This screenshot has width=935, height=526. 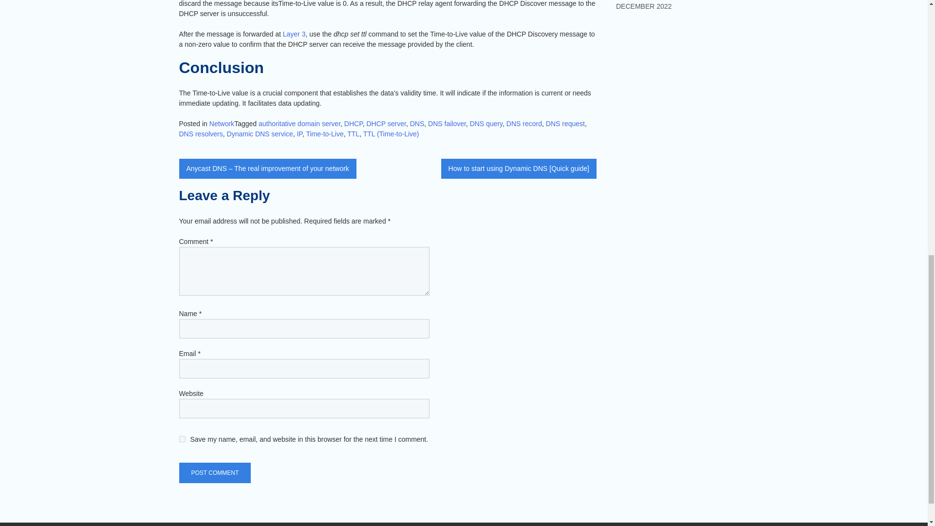 What do you see at coordinates (201, 133) in the screenshot?
I see `DNS resolvers` at bounding box center [201, 133].